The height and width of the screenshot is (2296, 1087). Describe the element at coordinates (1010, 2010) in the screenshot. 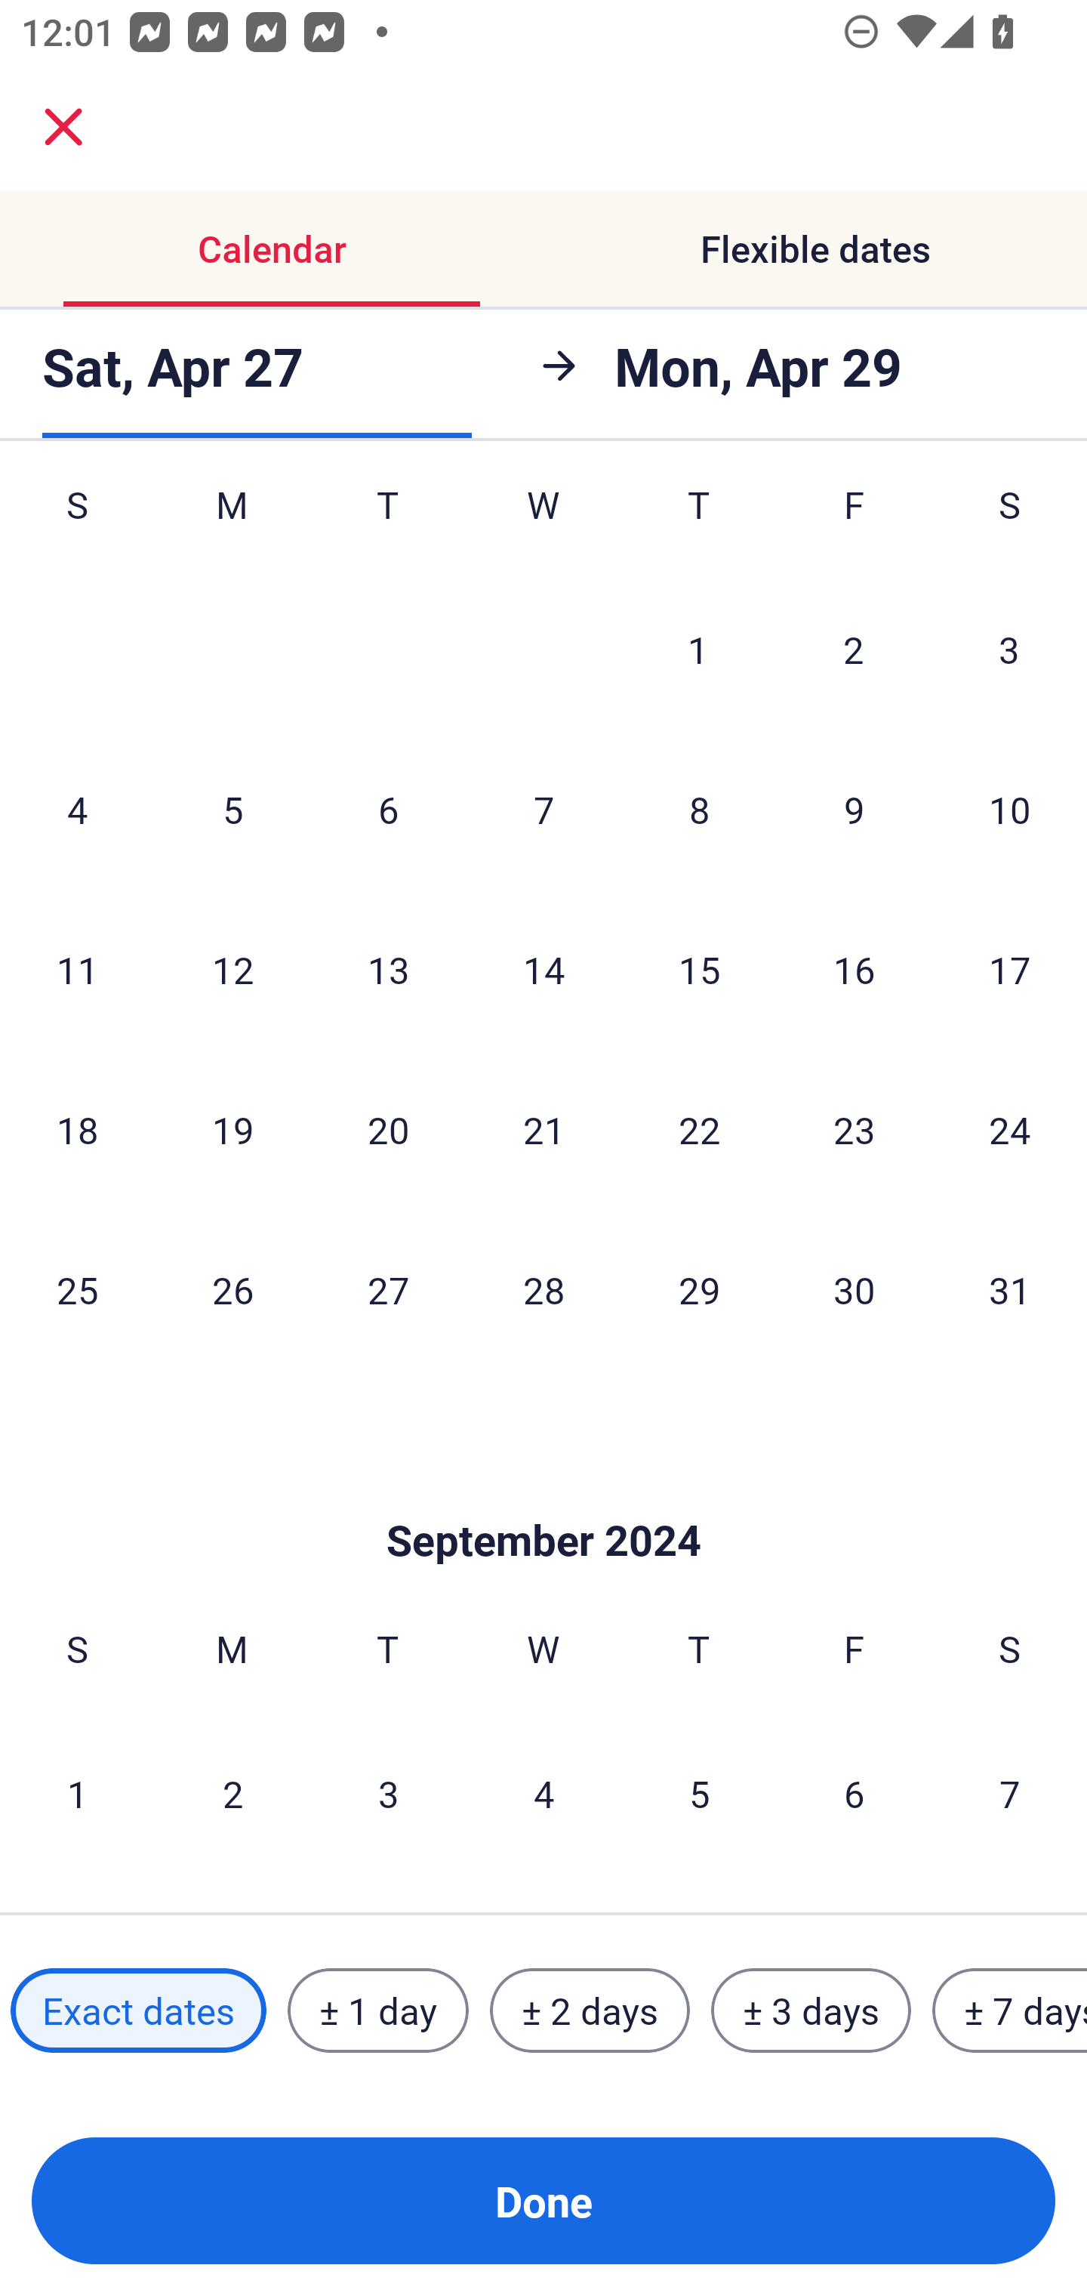

I see `± 7 days` at that location.